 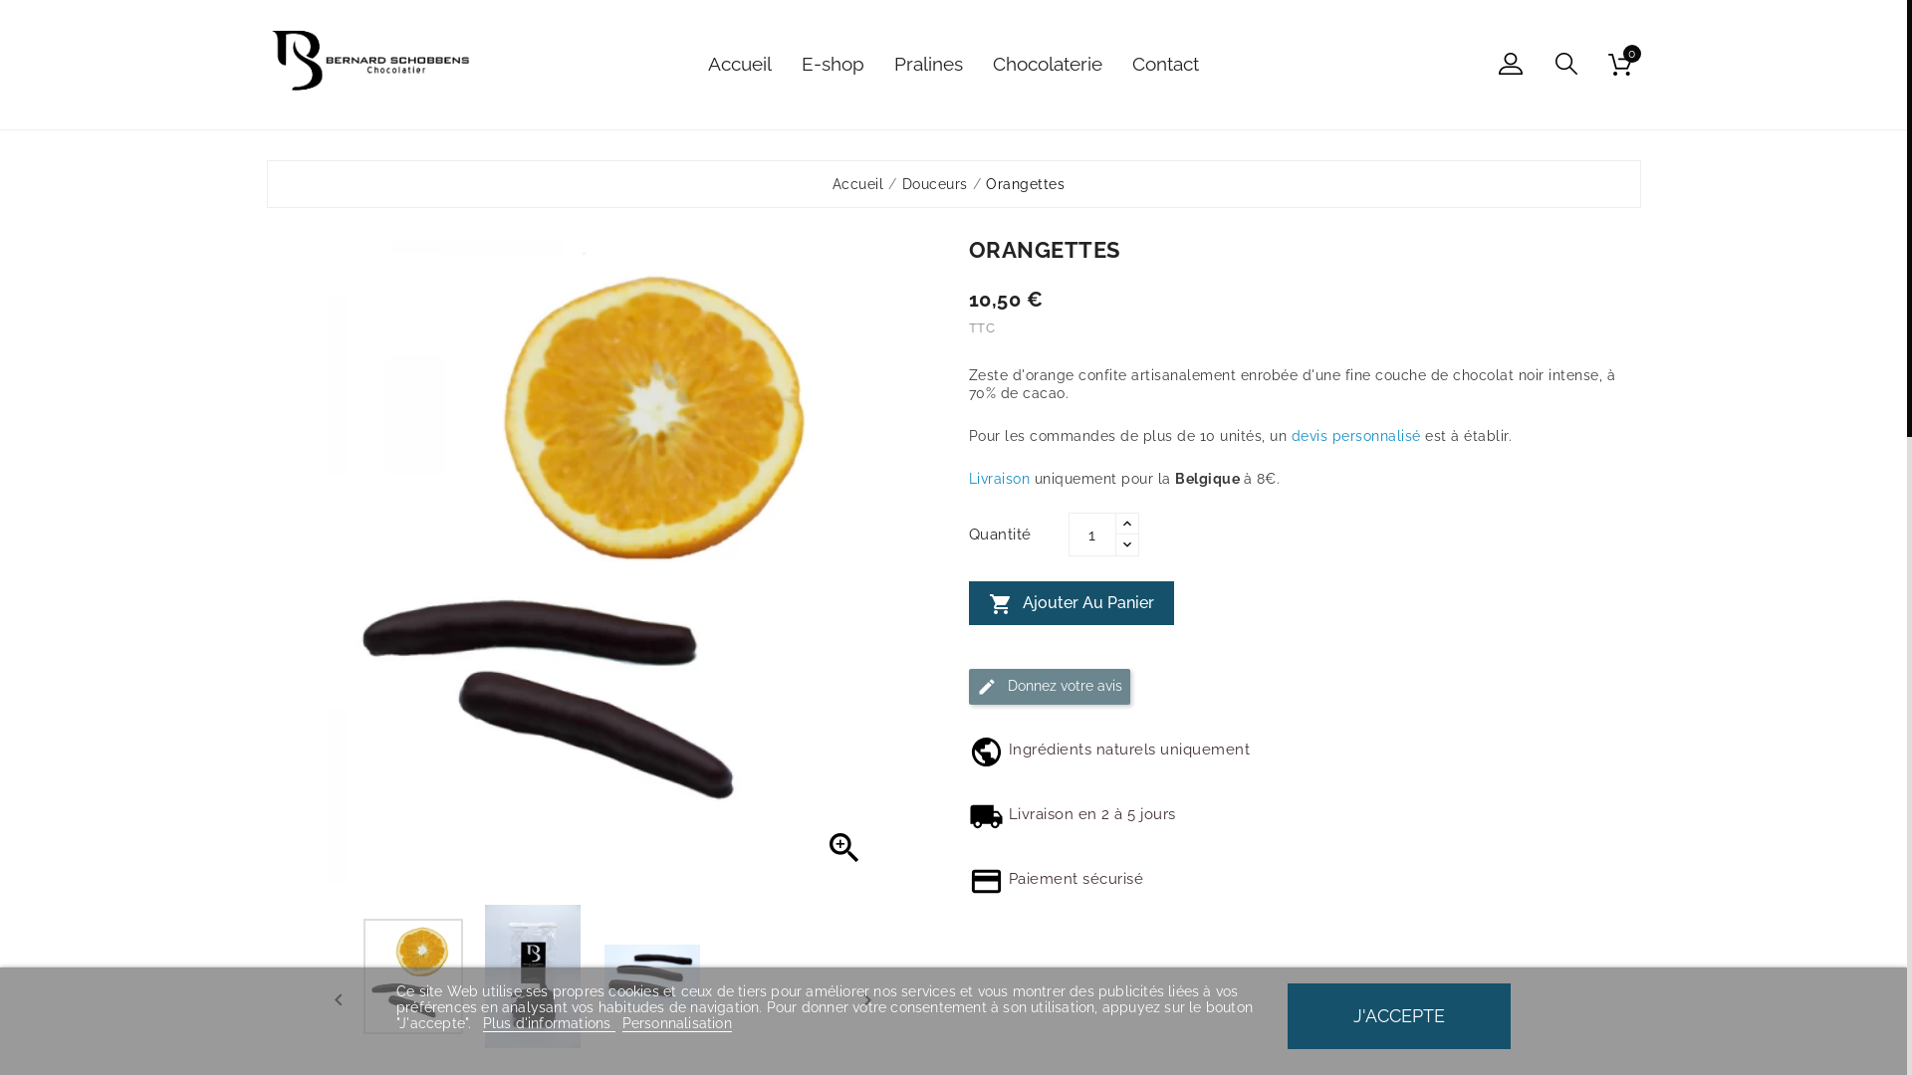 What do you see at coordinates (603, 560) in the screenshot?
I see `Orangettes  - 1` at bounding box center [603, 560].